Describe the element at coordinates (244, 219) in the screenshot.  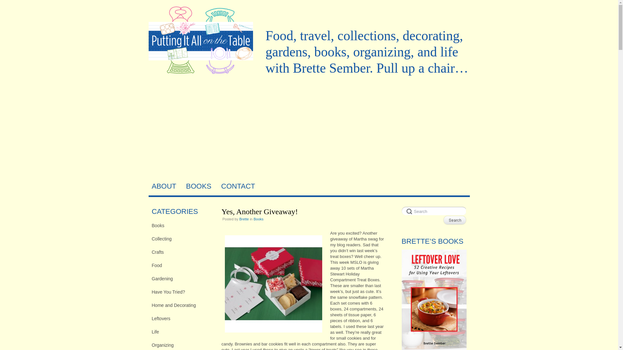
I see `View all posts by Brette` at that location.